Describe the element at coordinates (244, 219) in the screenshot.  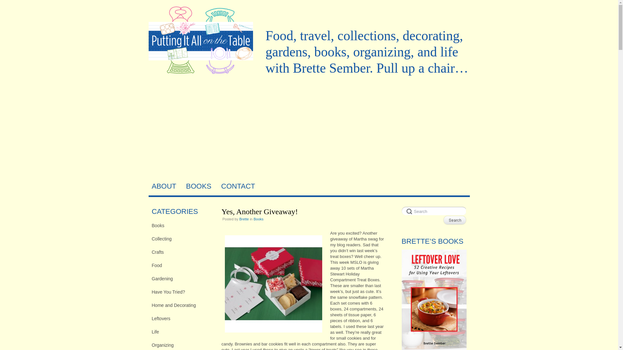
I see `View all posts by Brette` at that location.